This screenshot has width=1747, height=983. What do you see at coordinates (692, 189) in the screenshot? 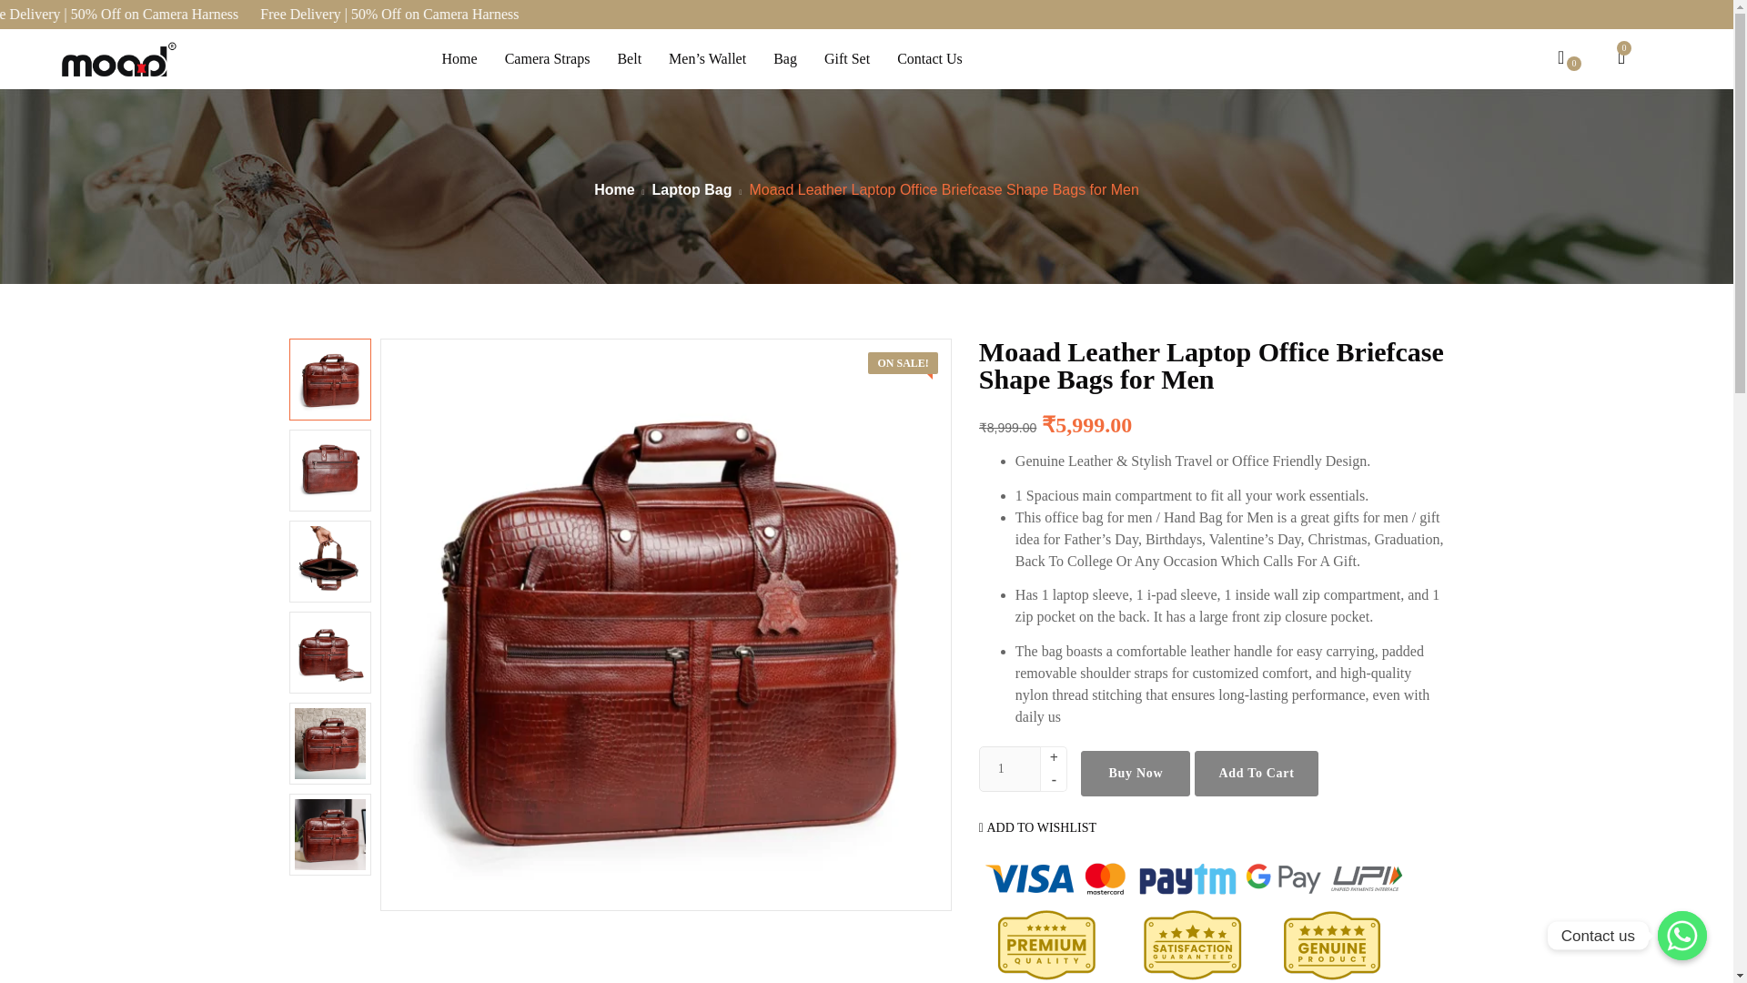
I see `Laptop Bag` at bounding box center [692, 189].